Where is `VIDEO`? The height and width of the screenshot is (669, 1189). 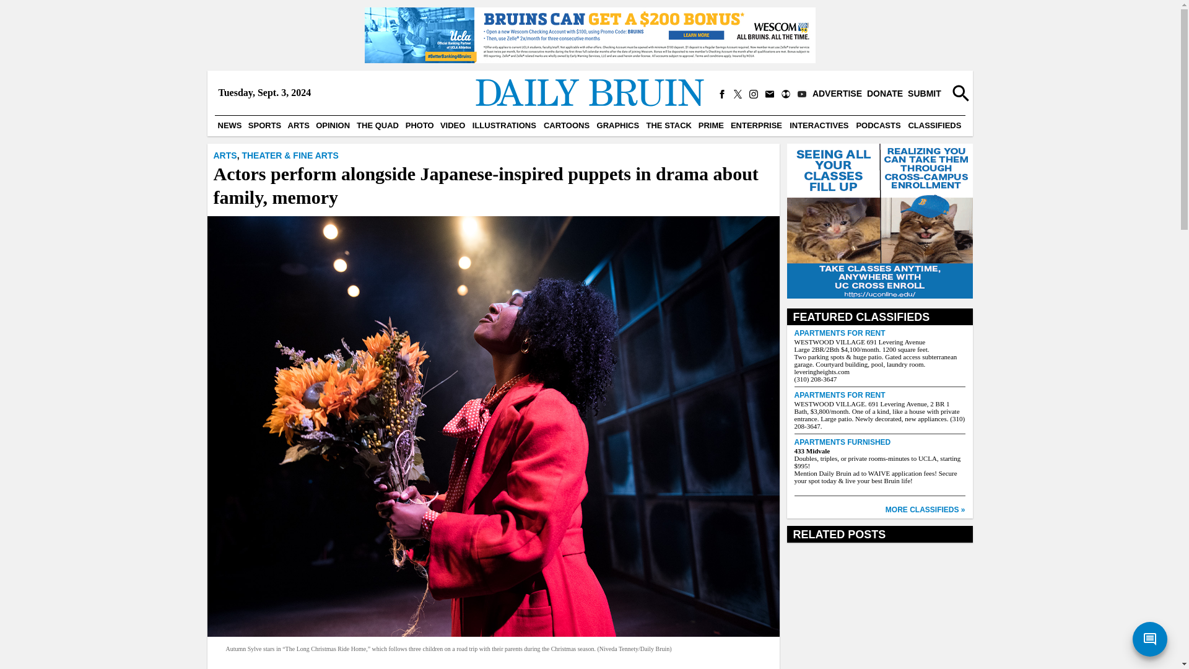 VIDEO is located at coordinates (453, 125).